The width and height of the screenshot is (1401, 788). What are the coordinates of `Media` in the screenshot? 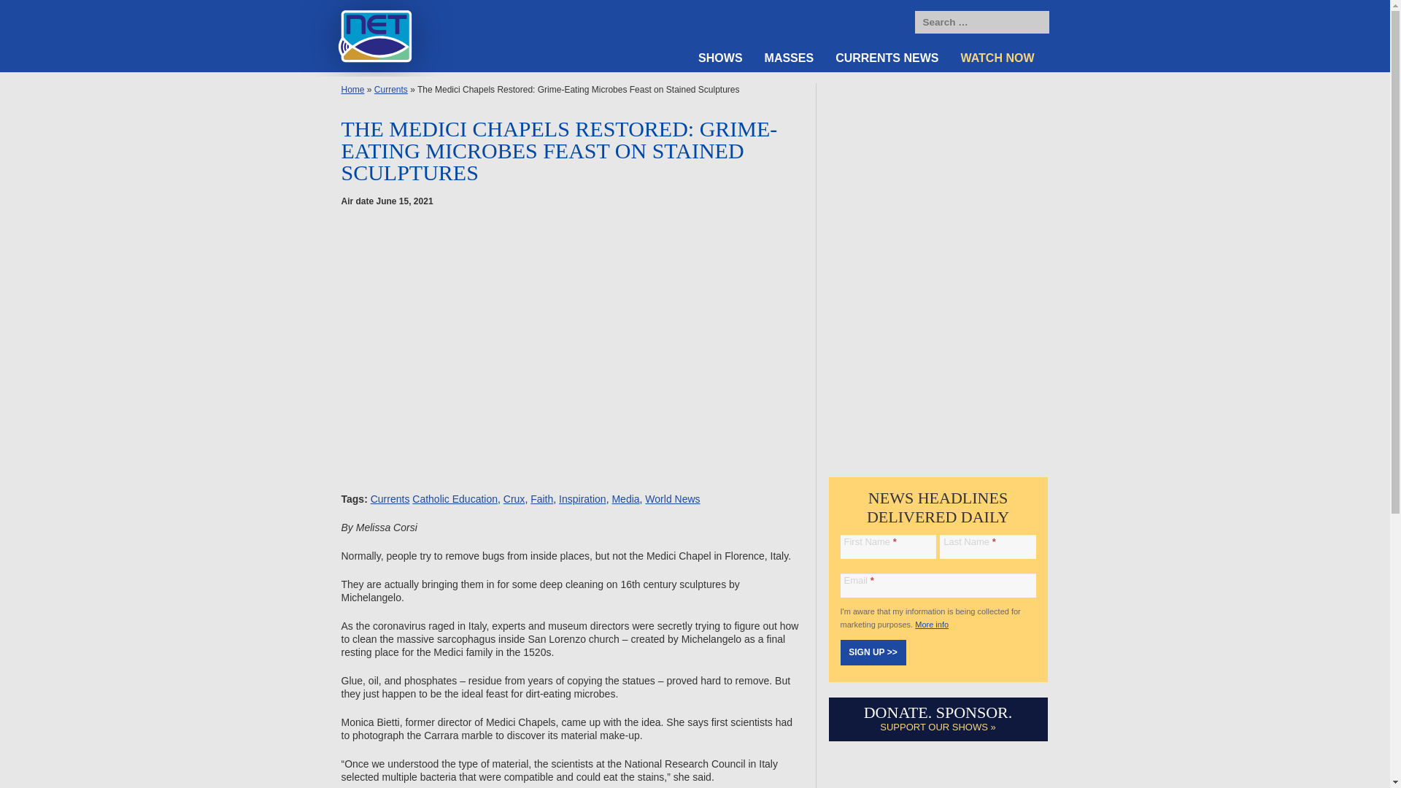 It's located at (625, 499).